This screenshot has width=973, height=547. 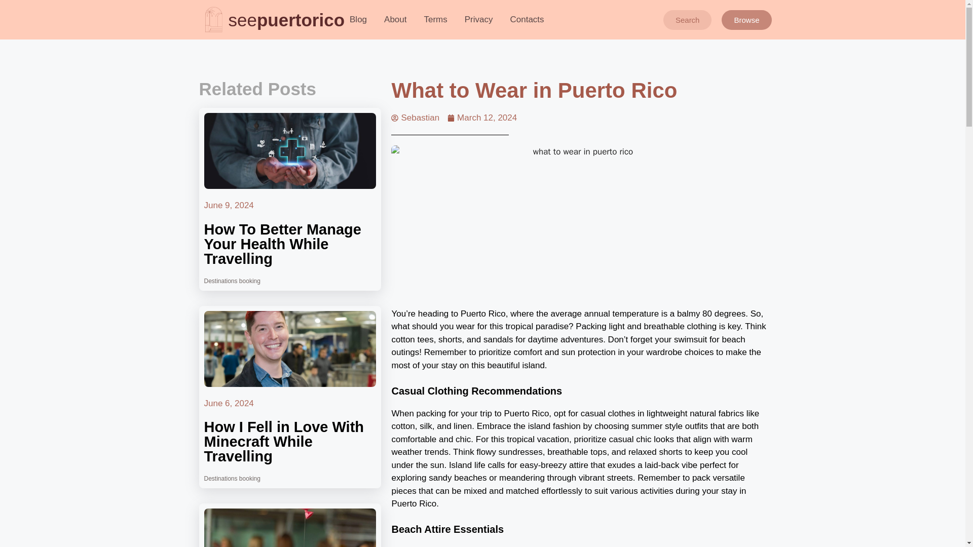 What do you see at coordinates (746, 20) in the screenshot?
I see `Browse` at bounding box center [746, 20].